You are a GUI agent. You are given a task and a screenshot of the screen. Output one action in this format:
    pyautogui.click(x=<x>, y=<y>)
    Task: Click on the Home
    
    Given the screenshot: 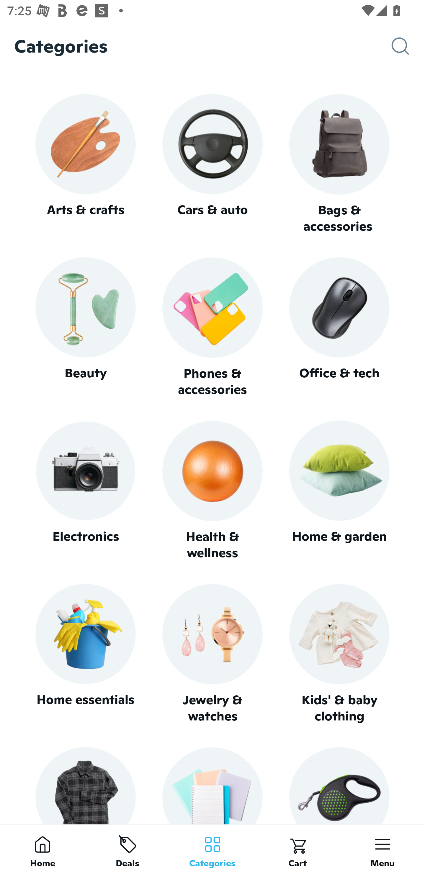 What is the action you would take?
    pyautogui.click(x=42, y=849)
    